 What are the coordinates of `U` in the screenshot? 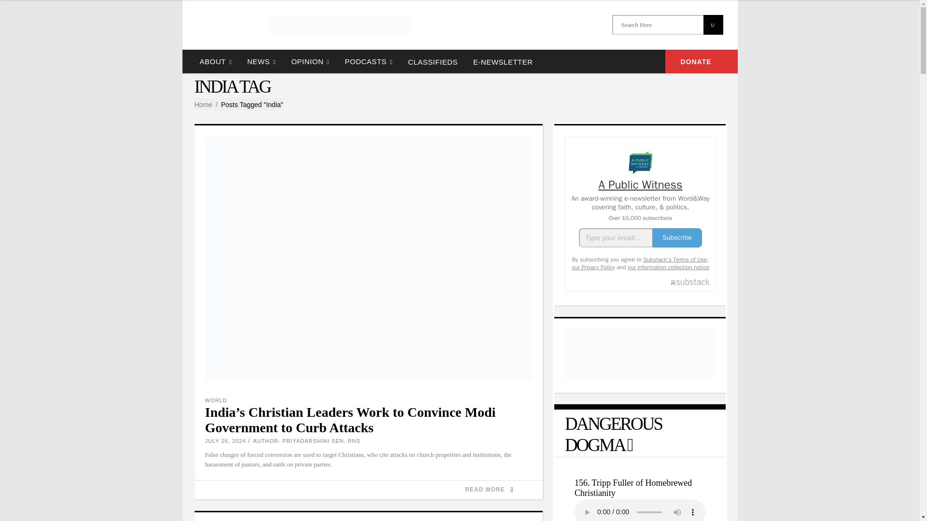 It's located at (713, 25).